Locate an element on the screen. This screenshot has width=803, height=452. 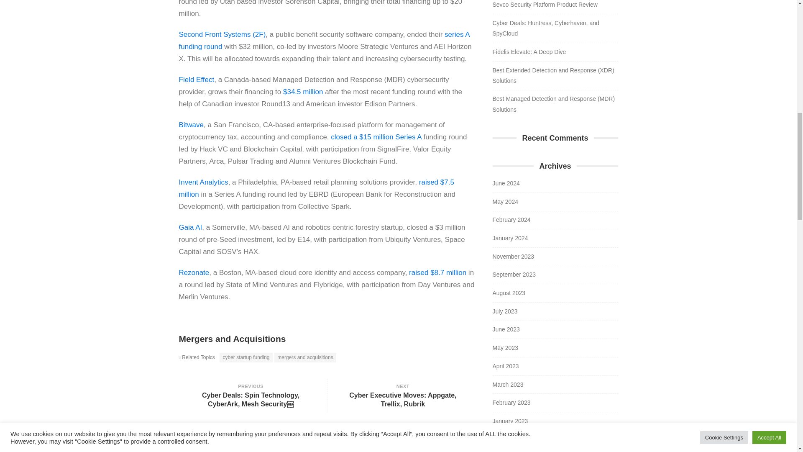
Field Effect is located at coordinates (197, 80).